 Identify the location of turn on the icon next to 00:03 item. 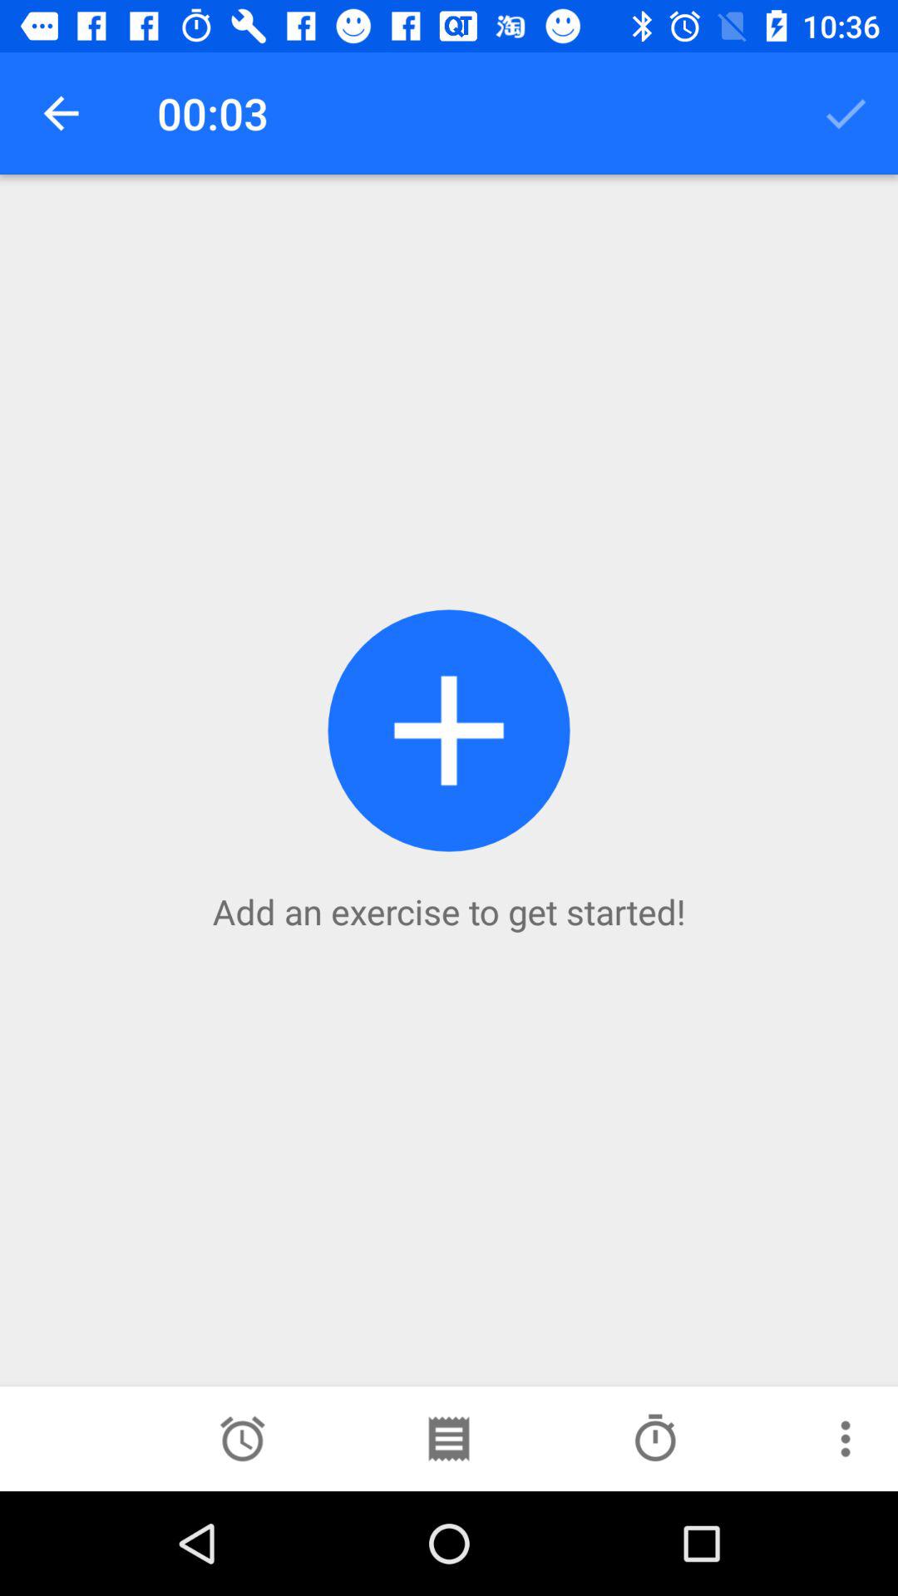
(61, 113).